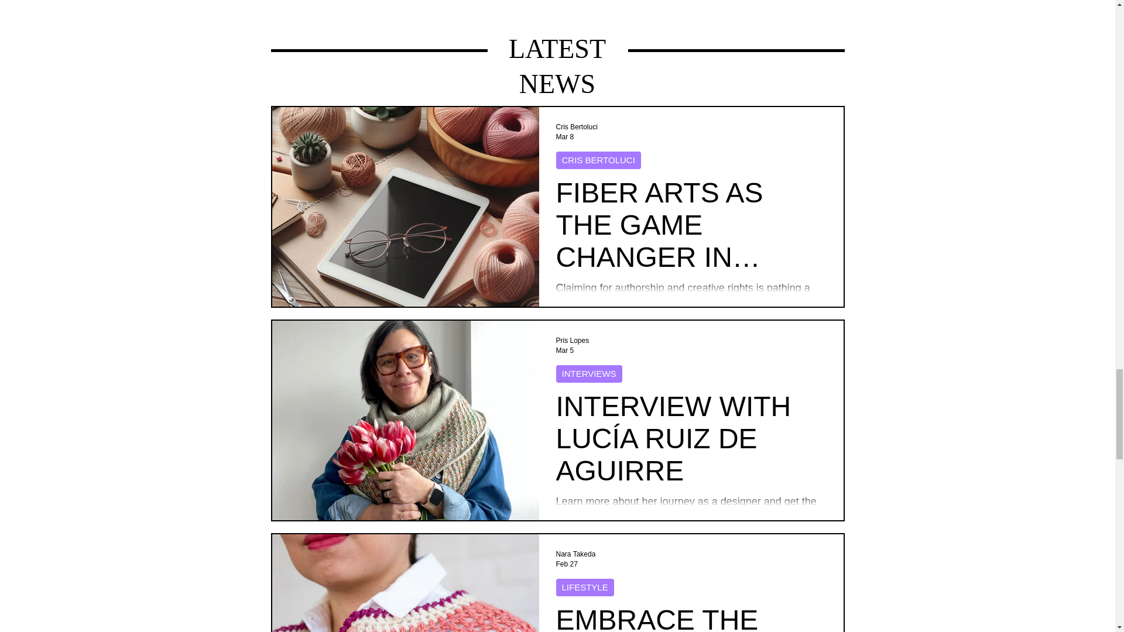 The image size is (1124, 632). What do you see at coordinates (566, 350) in the screenshot?
I see `Mar 5` at bounding box center [566, 350].